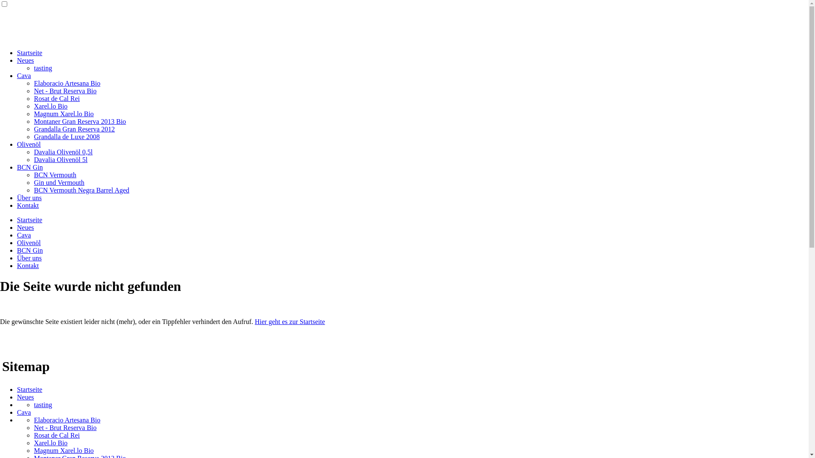 This screenshot has width=815, height=458. What do you see at coordinates (24, 75) in the screenshot?
I see `Cava` at bounding box center [24, 75].